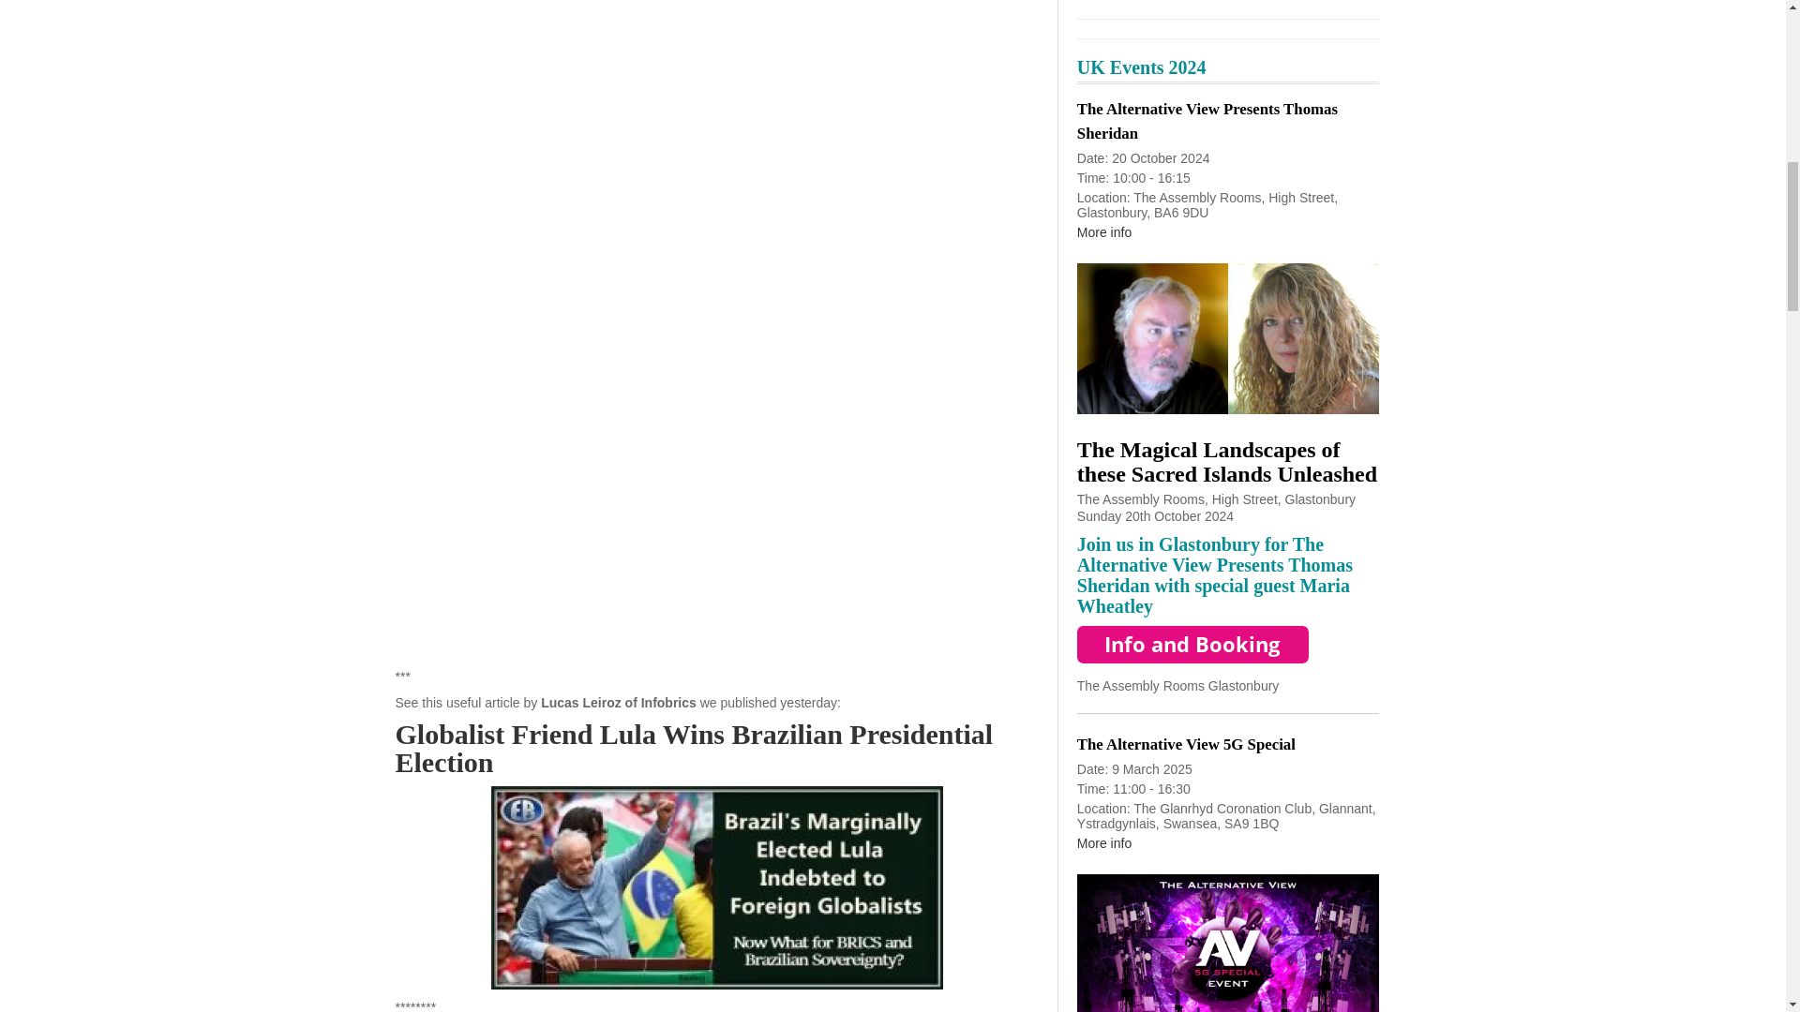 The image size is (1800, 1012). Describe the element at coordinates (536, 399) in the screenshot. I see `Twitter Tweet` at that location.